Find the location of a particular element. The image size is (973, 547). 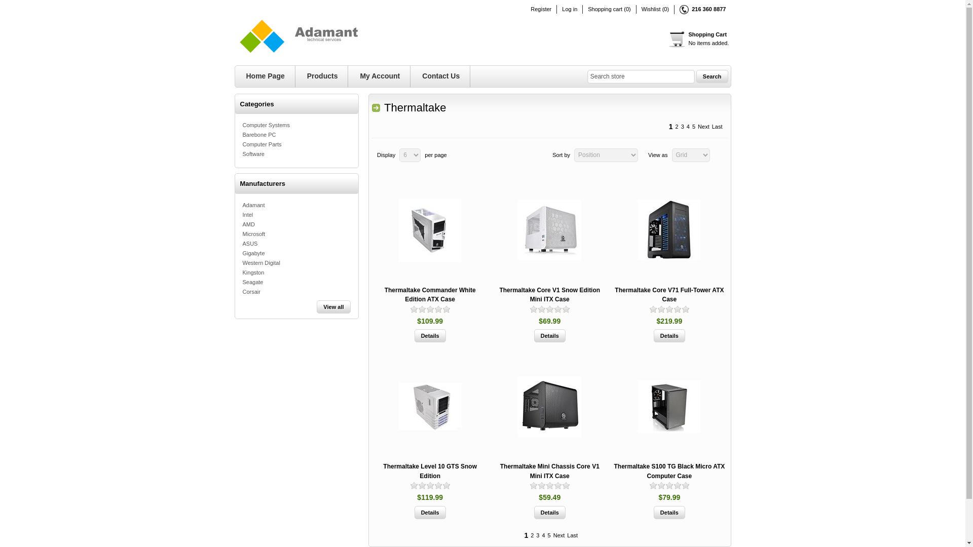

Search is located at coordinates (712, 76).